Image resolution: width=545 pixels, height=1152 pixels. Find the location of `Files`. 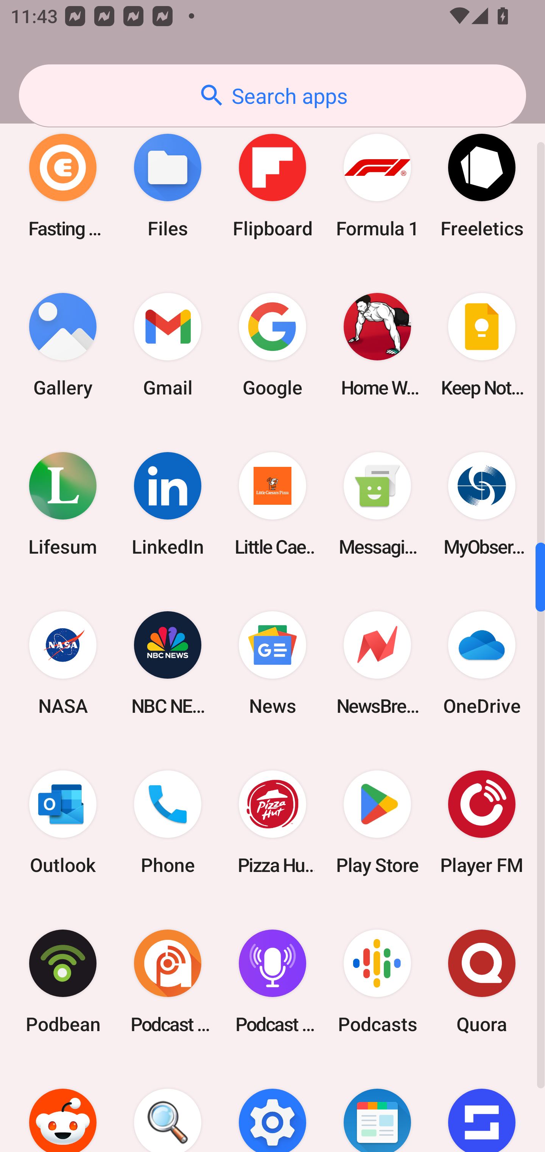

Files is located at coordinates (168, 185).